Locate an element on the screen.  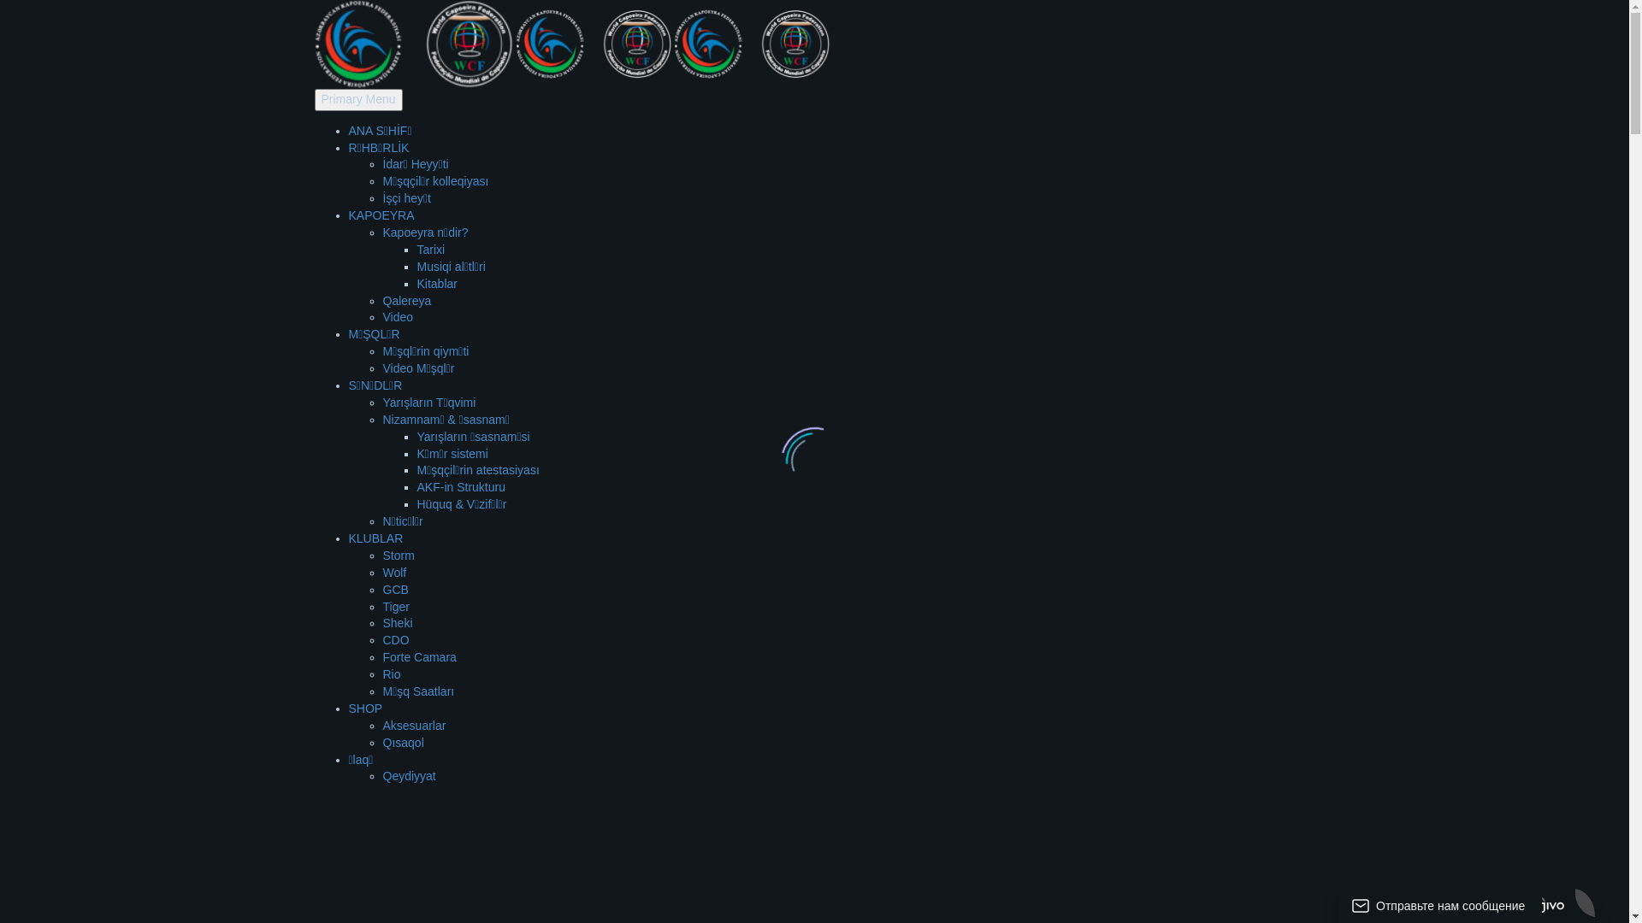
Qalereya is located at coordinates (407, 301).